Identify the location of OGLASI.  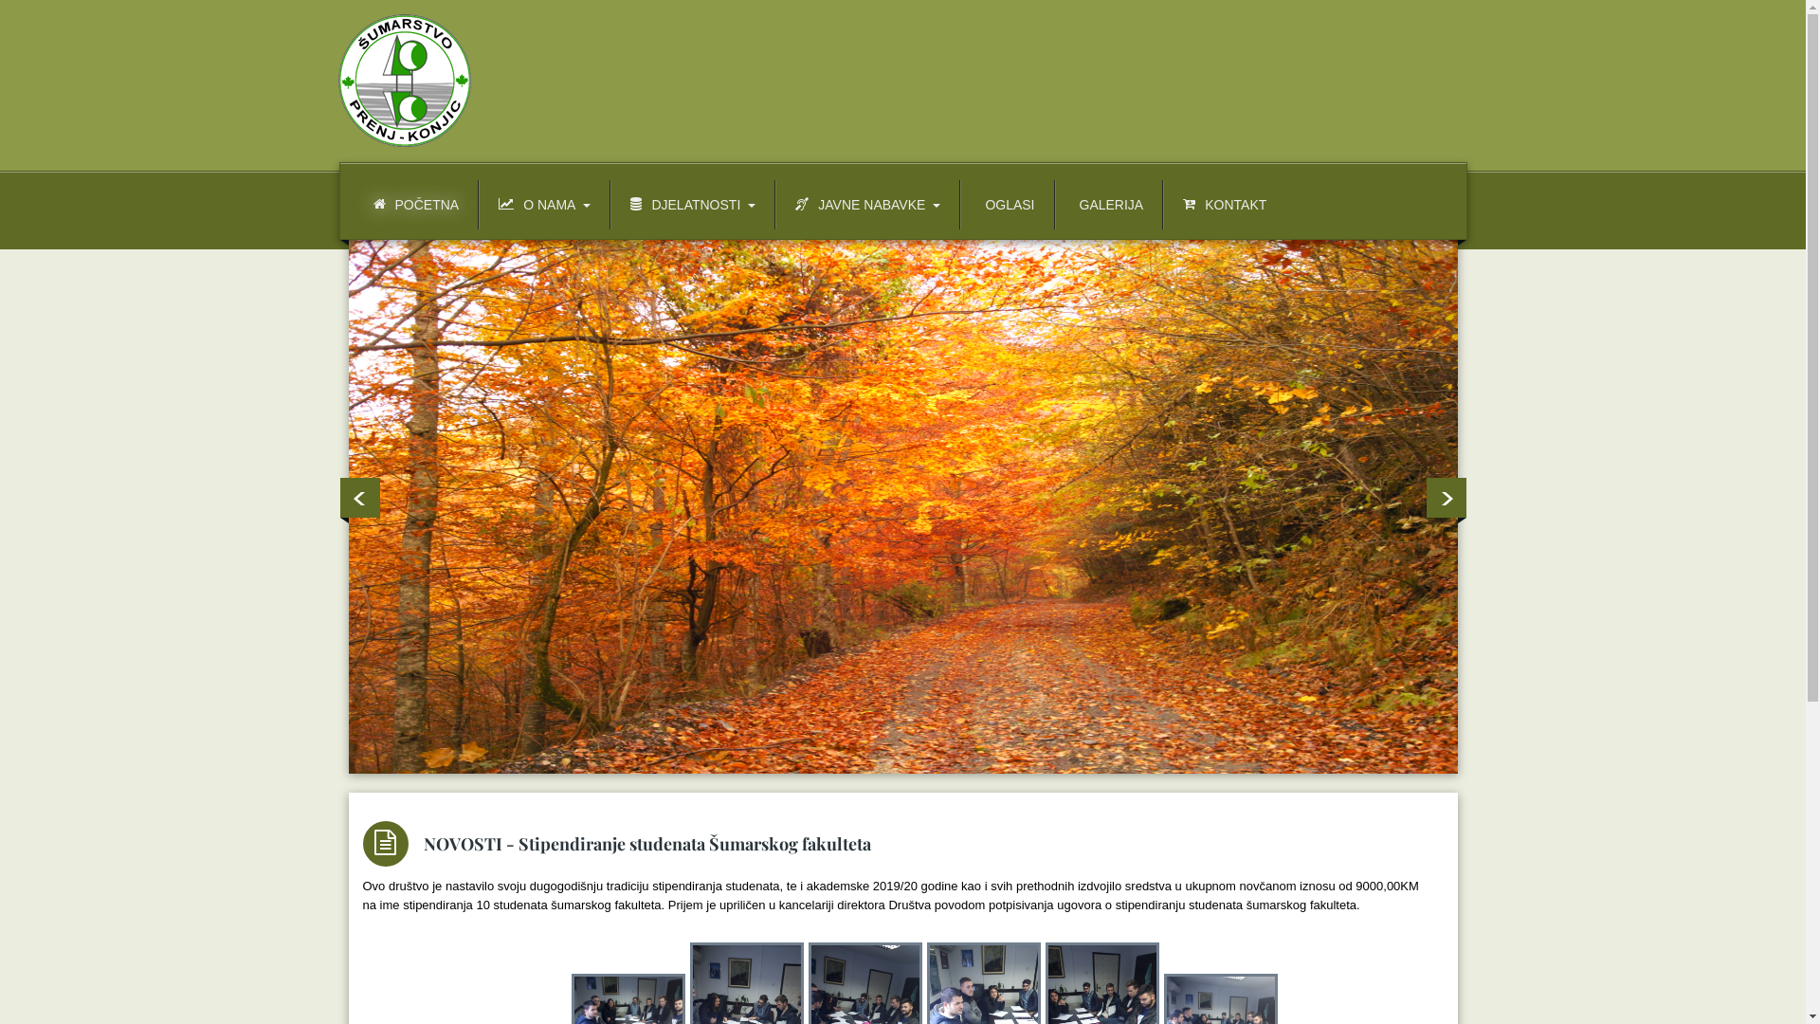
(1007, 205).